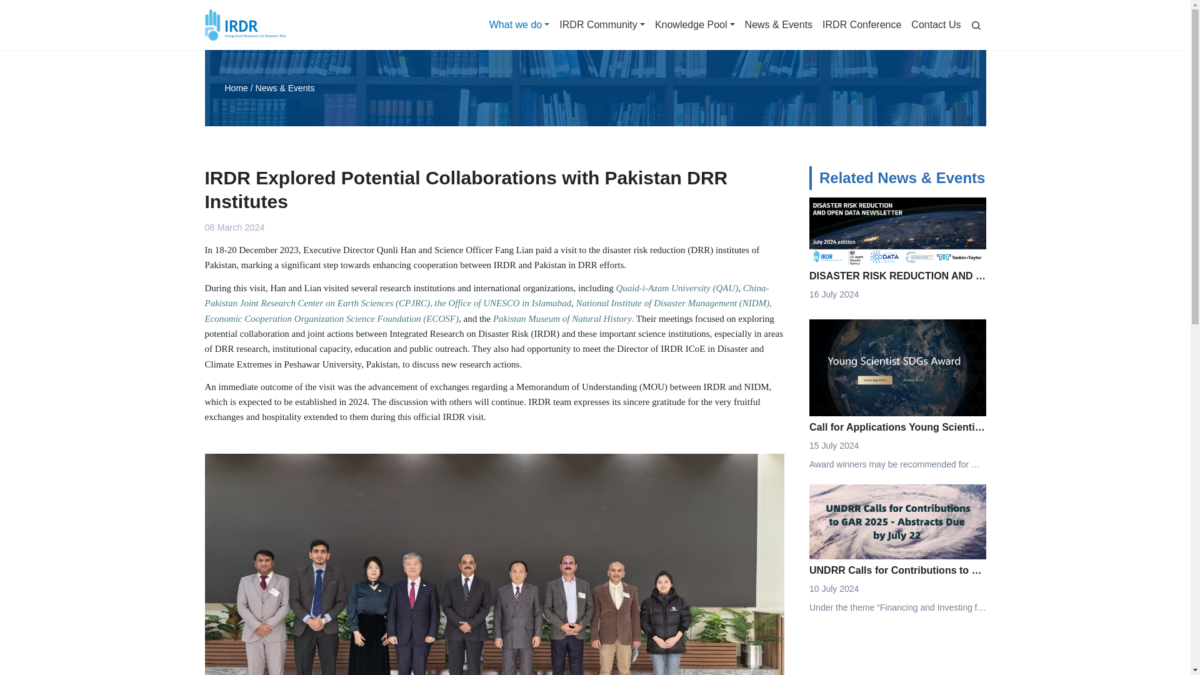  Describe the element at coordinates (502, 302) in the screenshot. I see `the Office of UNESCO in Islamabad` at that location.